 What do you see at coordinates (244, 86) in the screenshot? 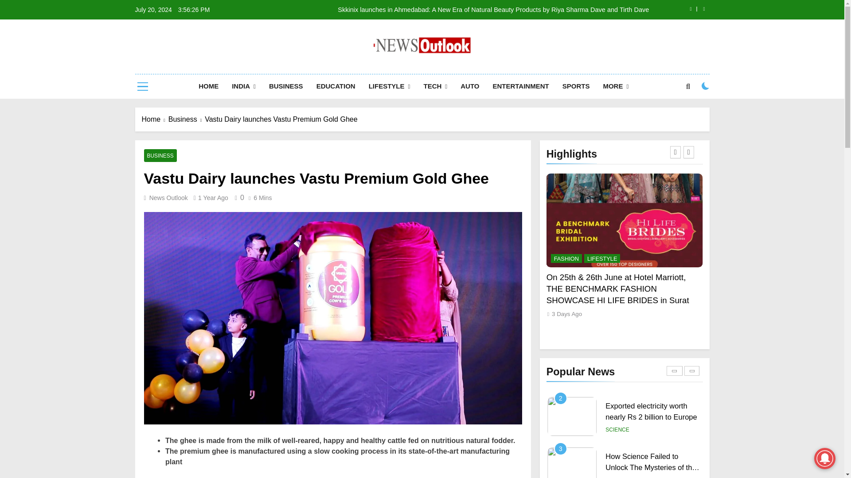
I see `INDIA` at bounding box center [244, 86].